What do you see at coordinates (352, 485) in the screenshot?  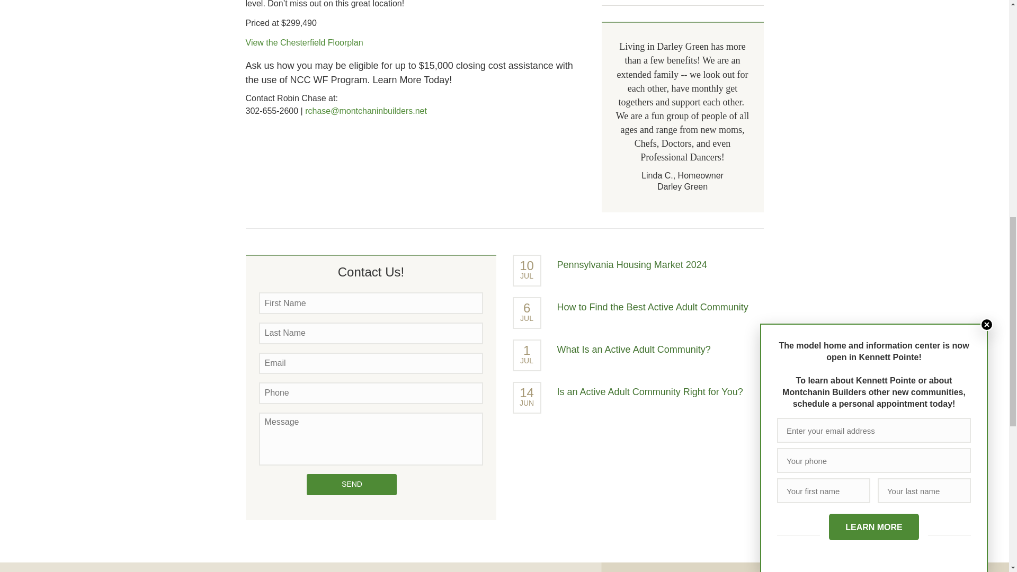 I see `Send` at bounding box center [352, 485].